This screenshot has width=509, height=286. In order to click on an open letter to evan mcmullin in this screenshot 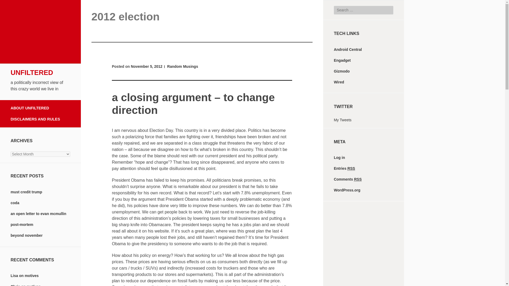, I will do `click(38, 214)`.